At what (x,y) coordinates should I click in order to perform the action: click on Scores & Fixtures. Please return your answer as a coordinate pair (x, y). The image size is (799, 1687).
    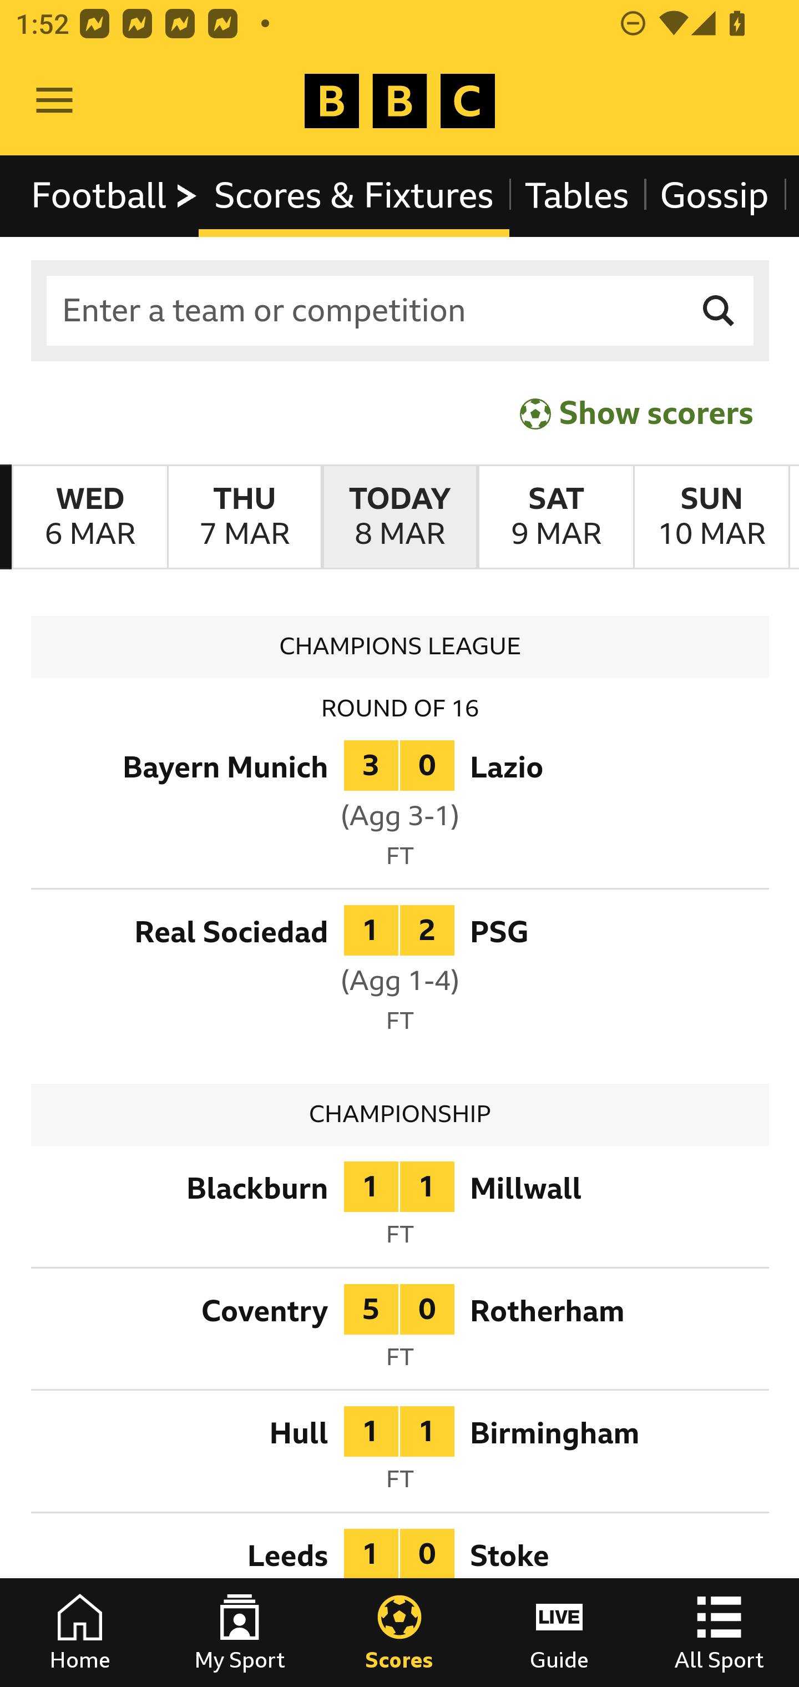
    Looking at the image, I should click on (354, 195).